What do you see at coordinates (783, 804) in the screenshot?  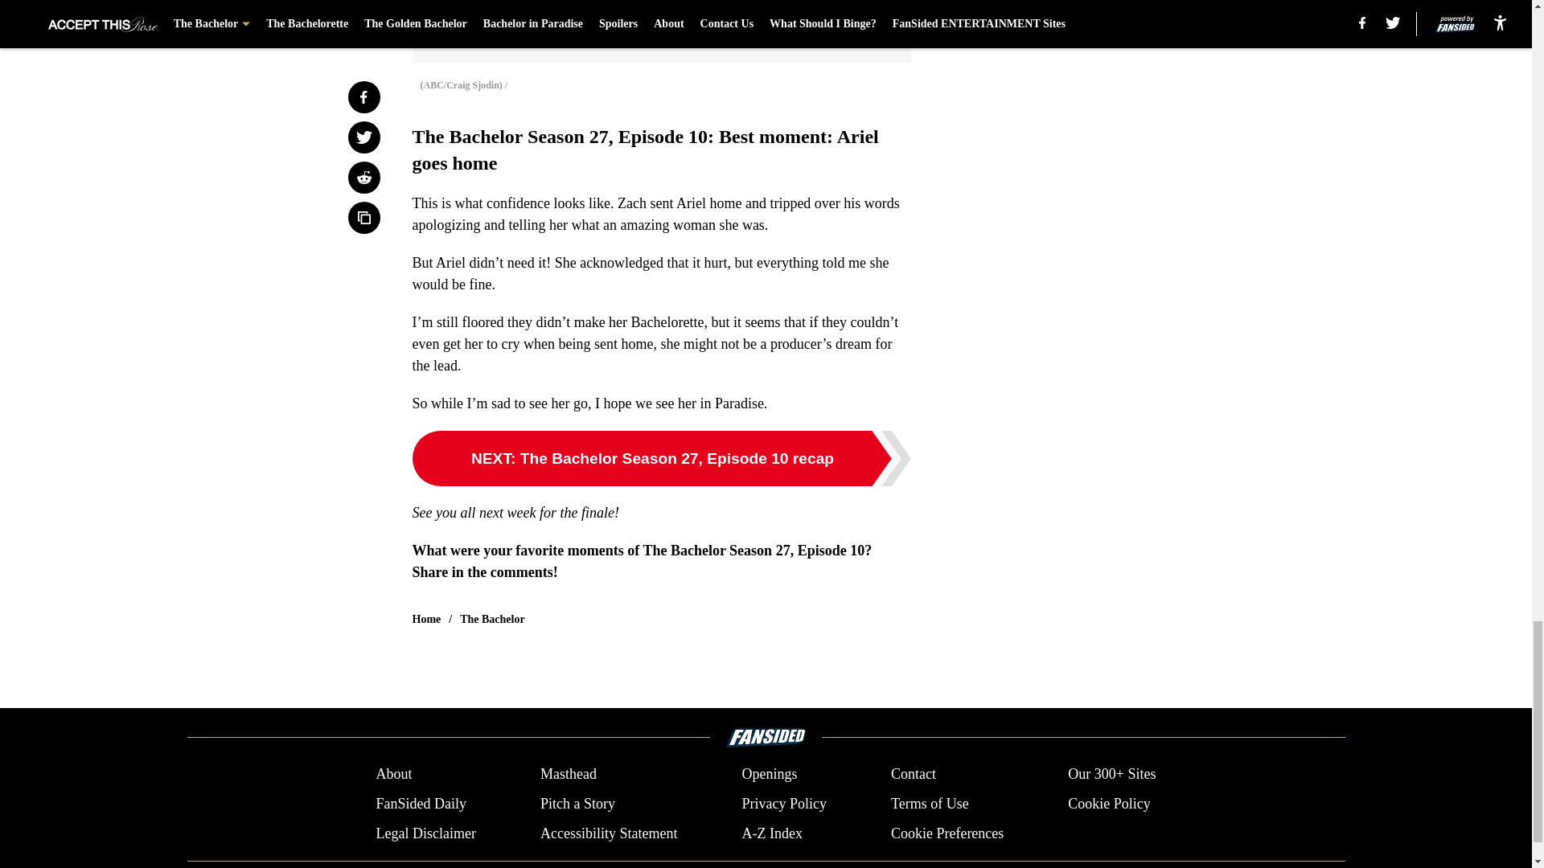 I see `Privacy Policy` at bounding box center [783, 804].